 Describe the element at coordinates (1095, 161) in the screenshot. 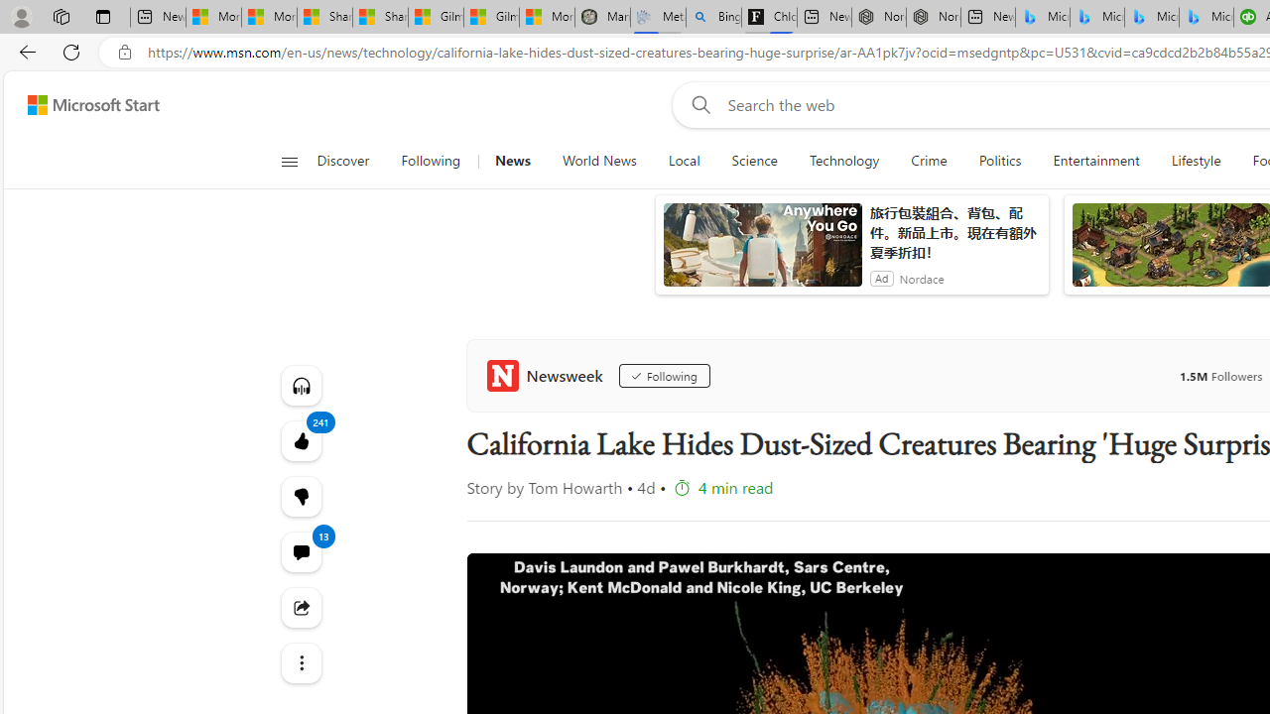

I see `Entertainment` at that location.